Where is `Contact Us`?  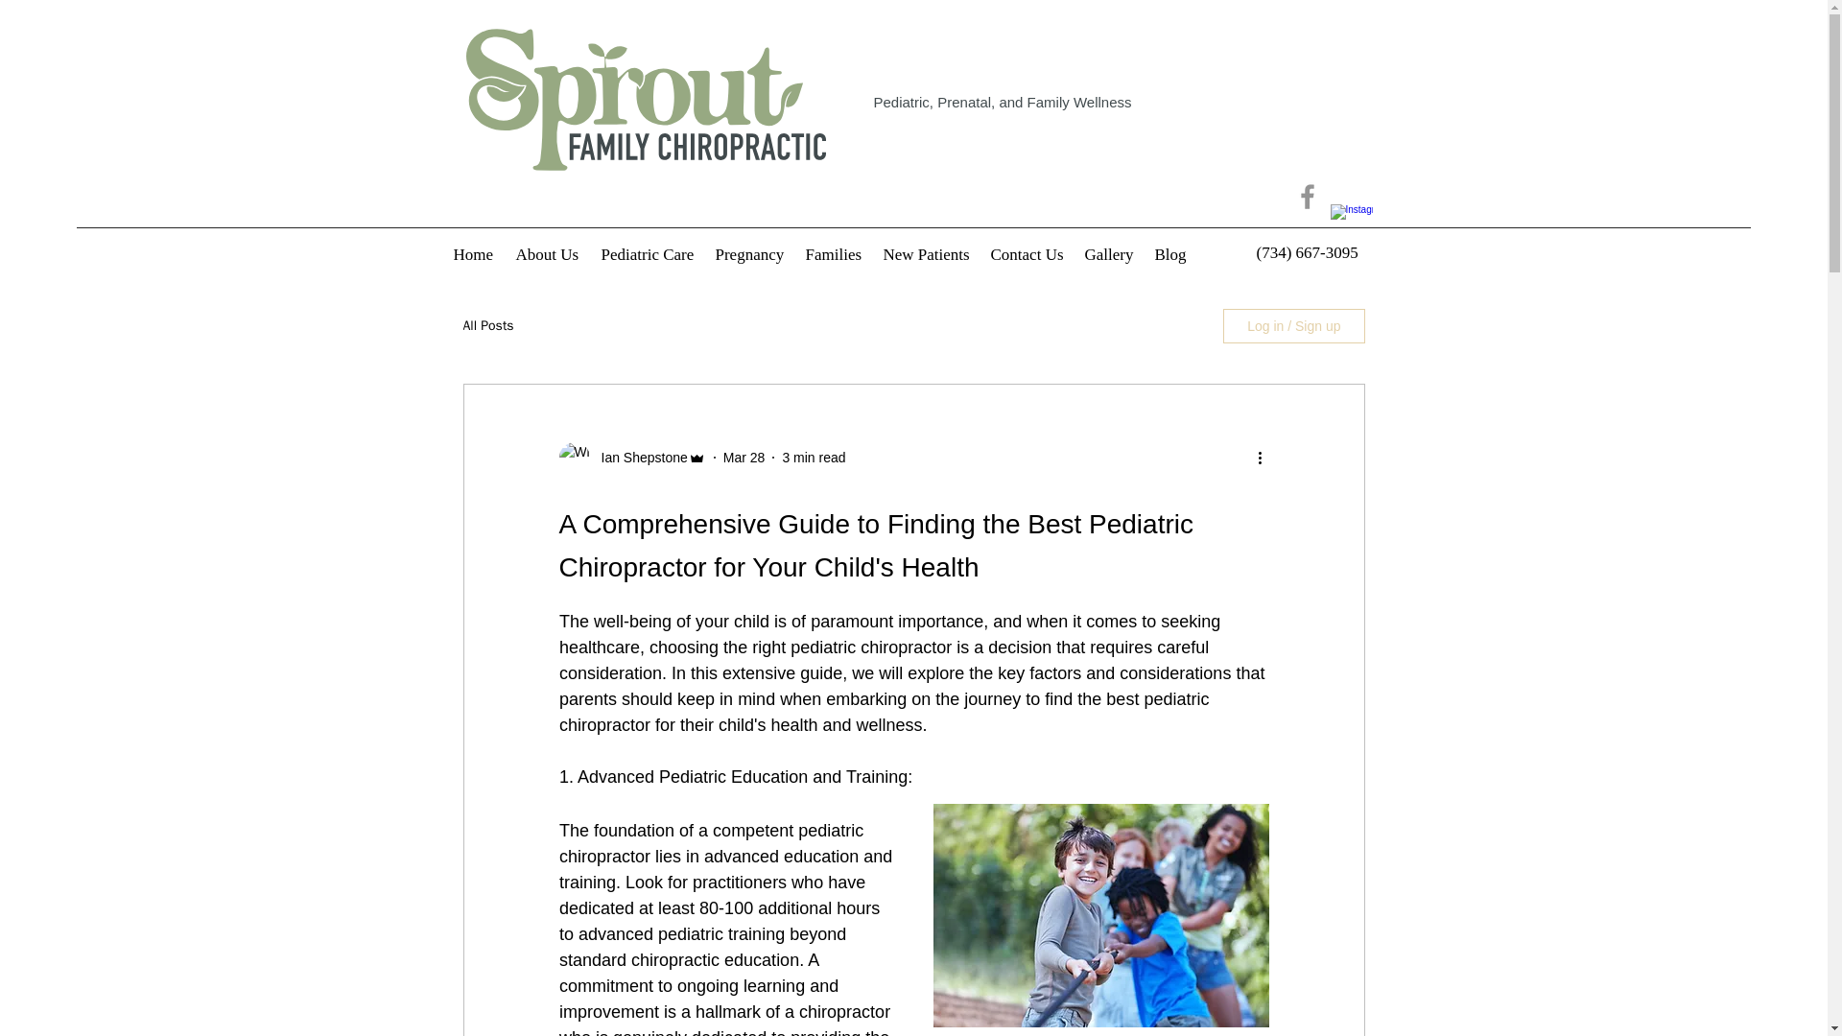 Contact Us is located at coordinates (1027, 253).